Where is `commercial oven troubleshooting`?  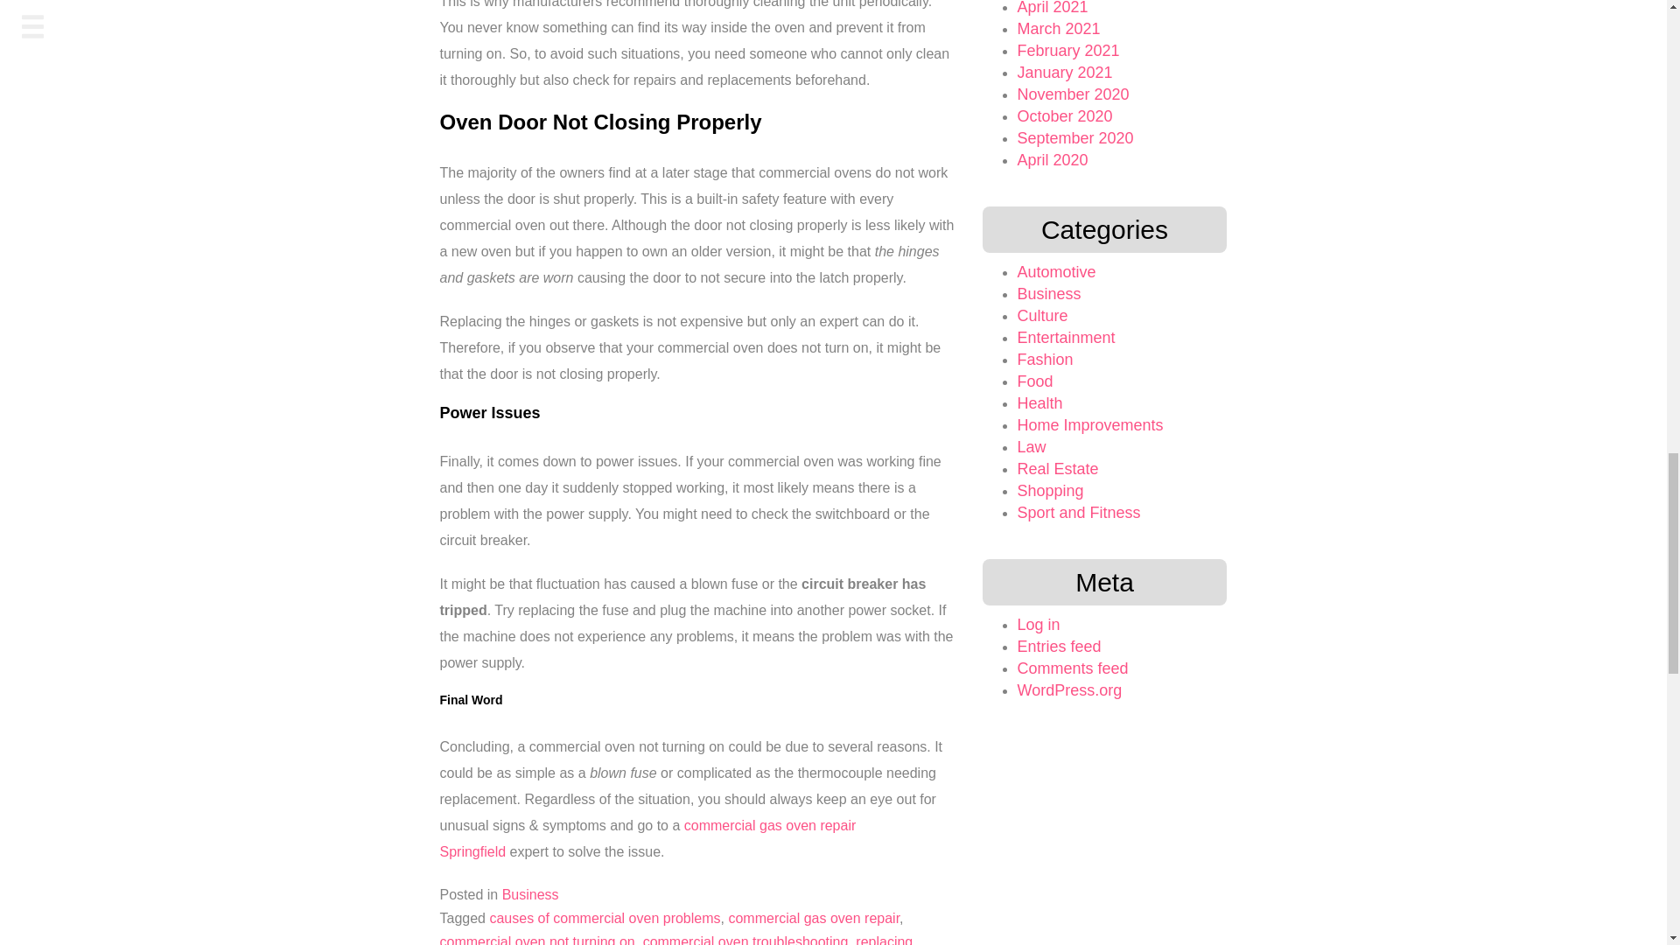 commercial oven troubleshooting is located at coordinates (745, 940).